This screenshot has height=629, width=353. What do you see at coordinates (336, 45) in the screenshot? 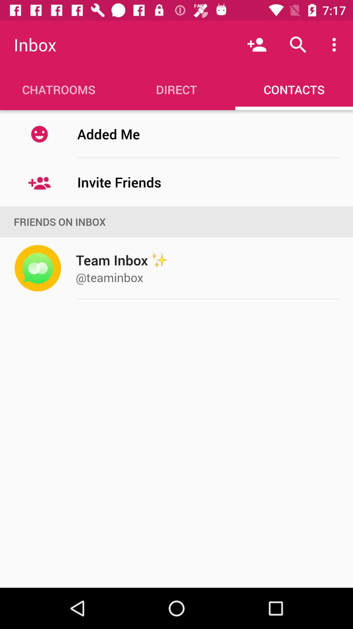
I see `click on the button next to search icon` at bounding box center [336, 45].